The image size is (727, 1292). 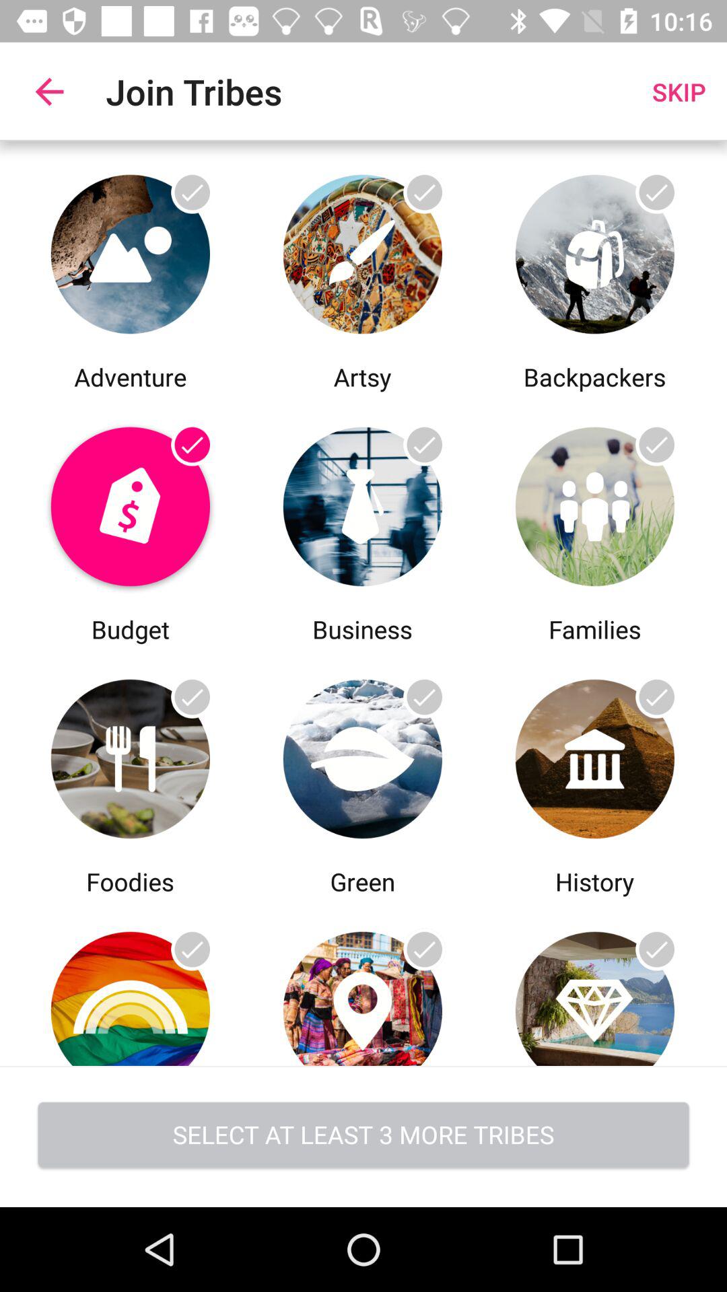 What do you see at coordinates (131, 503) in the screenshot?
I see `join budget tribe` at bounding box center [131, 503].